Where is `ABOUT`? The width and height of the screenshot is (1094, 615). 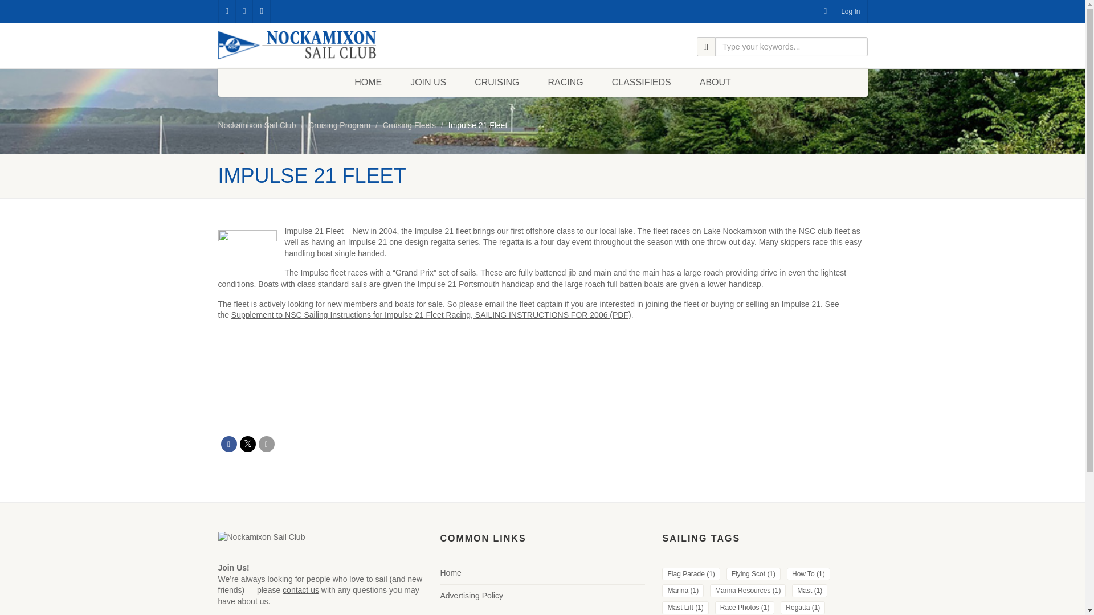 ABOUT is located at coordinates (715, 82).